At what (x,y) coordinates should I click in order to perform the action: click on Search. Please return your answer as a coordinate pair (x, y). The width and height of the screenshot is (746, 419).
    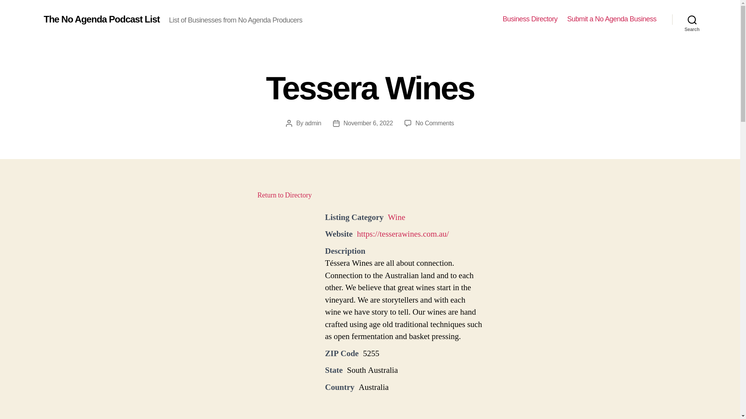
    Looking at the image, I should click on (612, 19).